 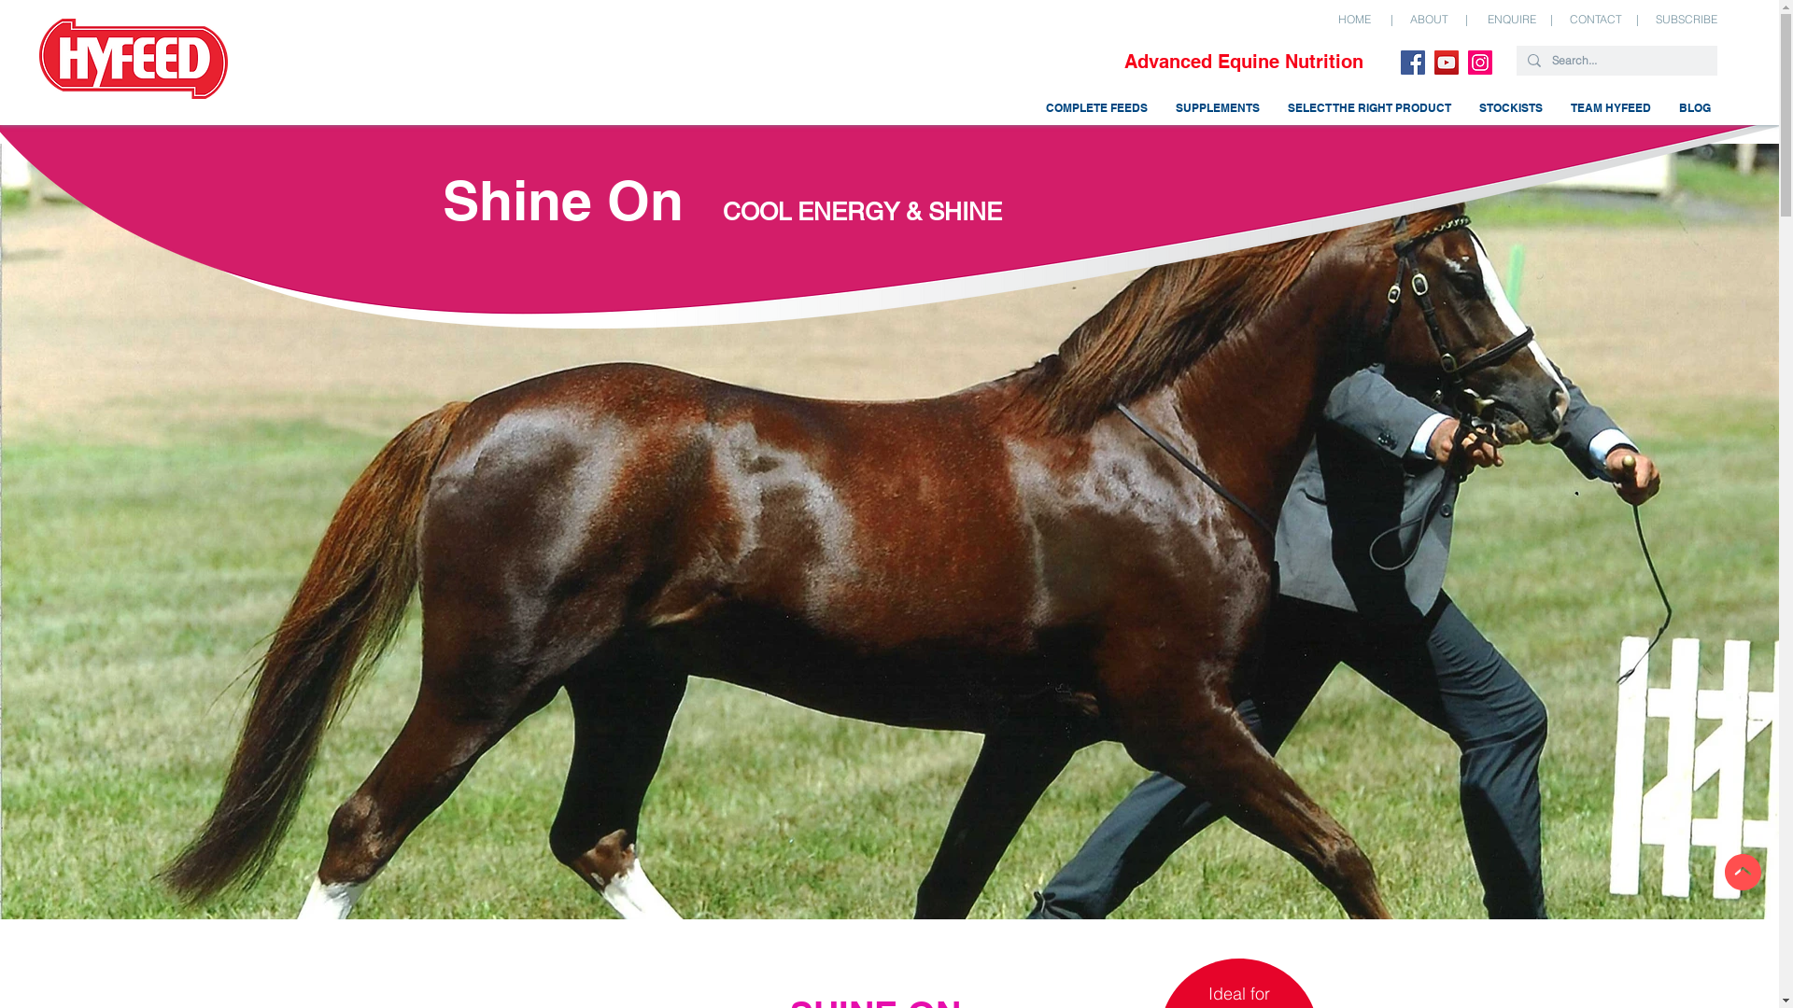 I want to click on HOME, so click(x=1354, y=19).